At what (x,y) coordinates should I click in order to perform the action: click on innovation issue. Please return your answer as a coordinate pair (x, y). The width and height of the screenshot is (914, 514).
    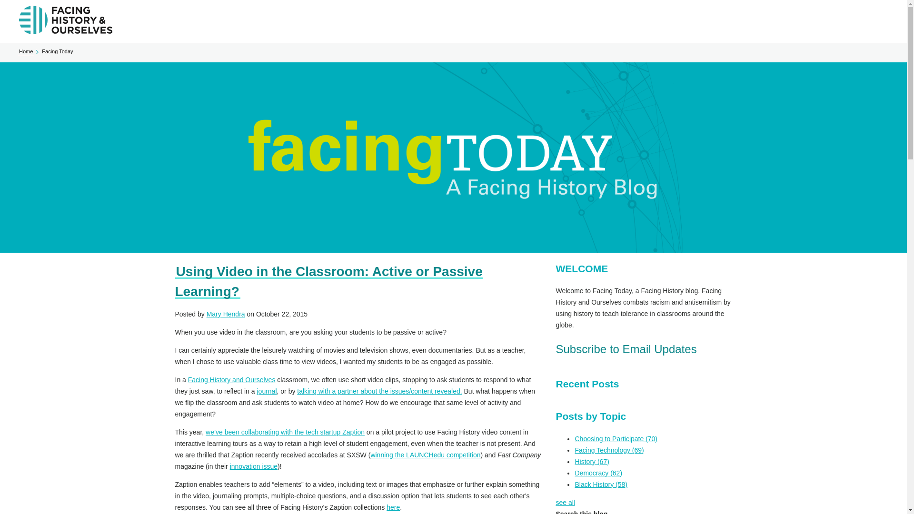
    Looking at the image, I should click on (254, 466).